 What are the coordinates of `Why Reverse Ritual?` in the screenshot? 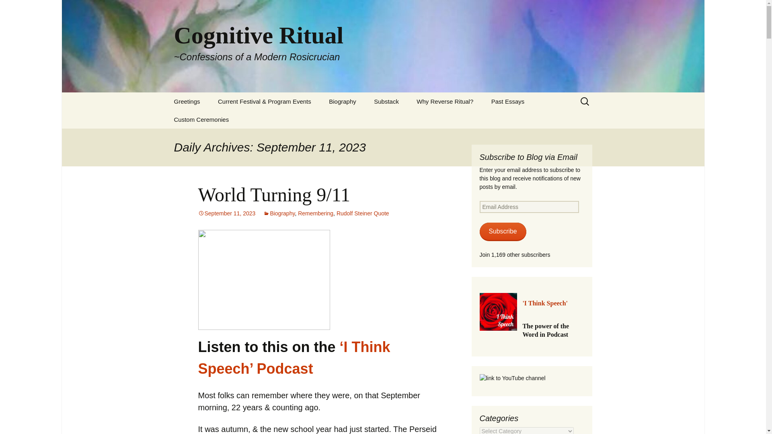 It's located at (445, 101).